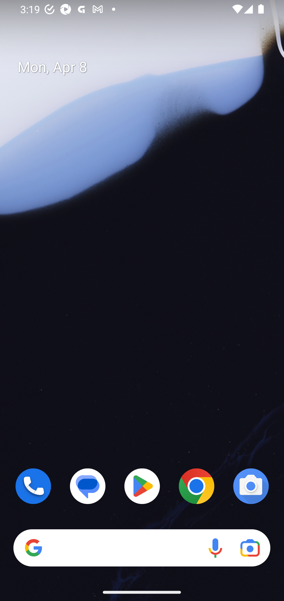 Image resolution: width=284 pixels, height=601 pixels. What do you see at coordinates (148, 67) in the screenshot?
I see `Mon, Apr 8` at bounding box center [148, 67].